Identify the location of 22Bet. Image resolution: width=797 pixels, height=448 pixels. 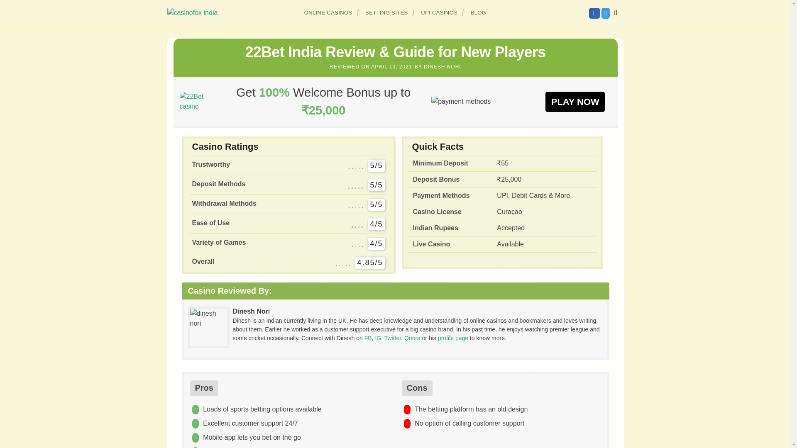
(575, 101).